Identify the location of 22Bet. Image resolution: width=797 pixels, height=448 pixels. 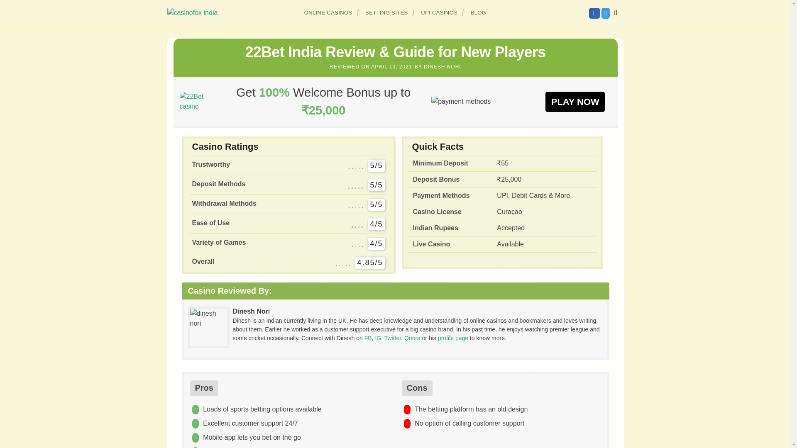
(575, 101).